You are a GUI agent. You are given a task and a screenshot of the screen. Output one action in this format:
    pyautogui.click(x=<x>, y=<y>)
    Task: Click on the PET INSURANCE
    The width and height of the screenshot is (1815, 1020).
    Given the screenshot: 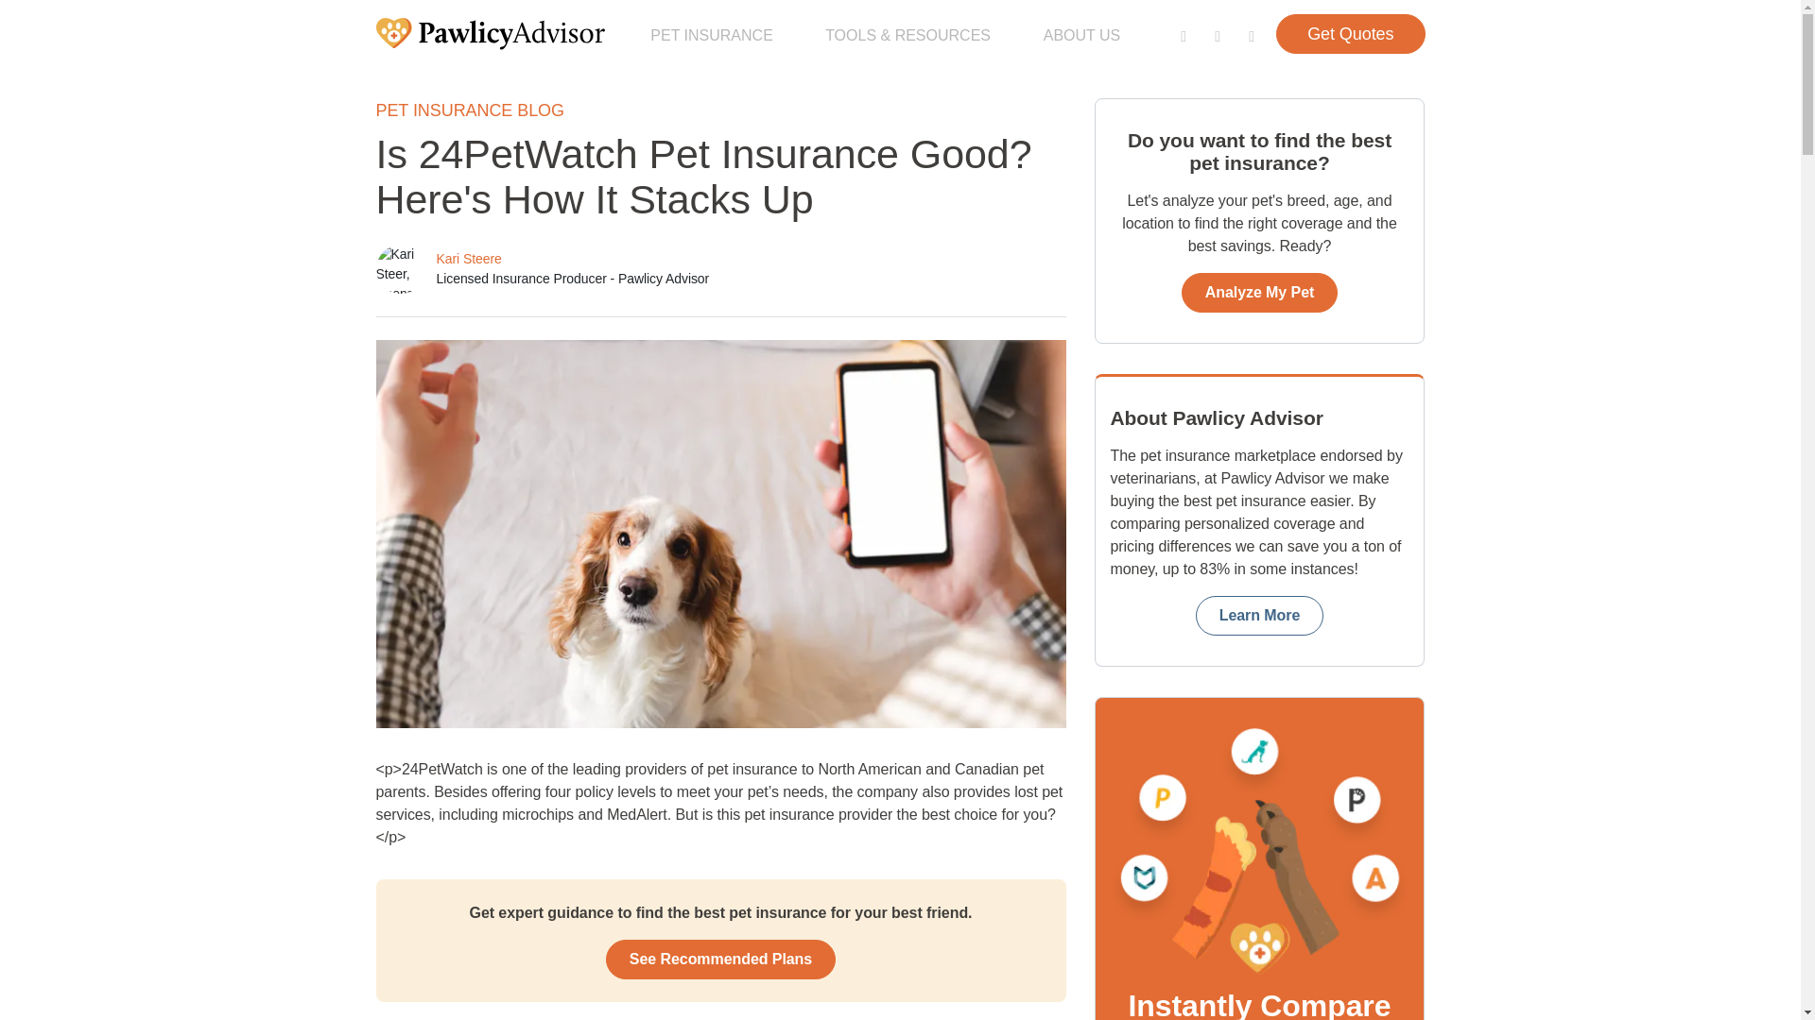 What is the action you would take?
    pyautogui.click(x=712, y=35)
    